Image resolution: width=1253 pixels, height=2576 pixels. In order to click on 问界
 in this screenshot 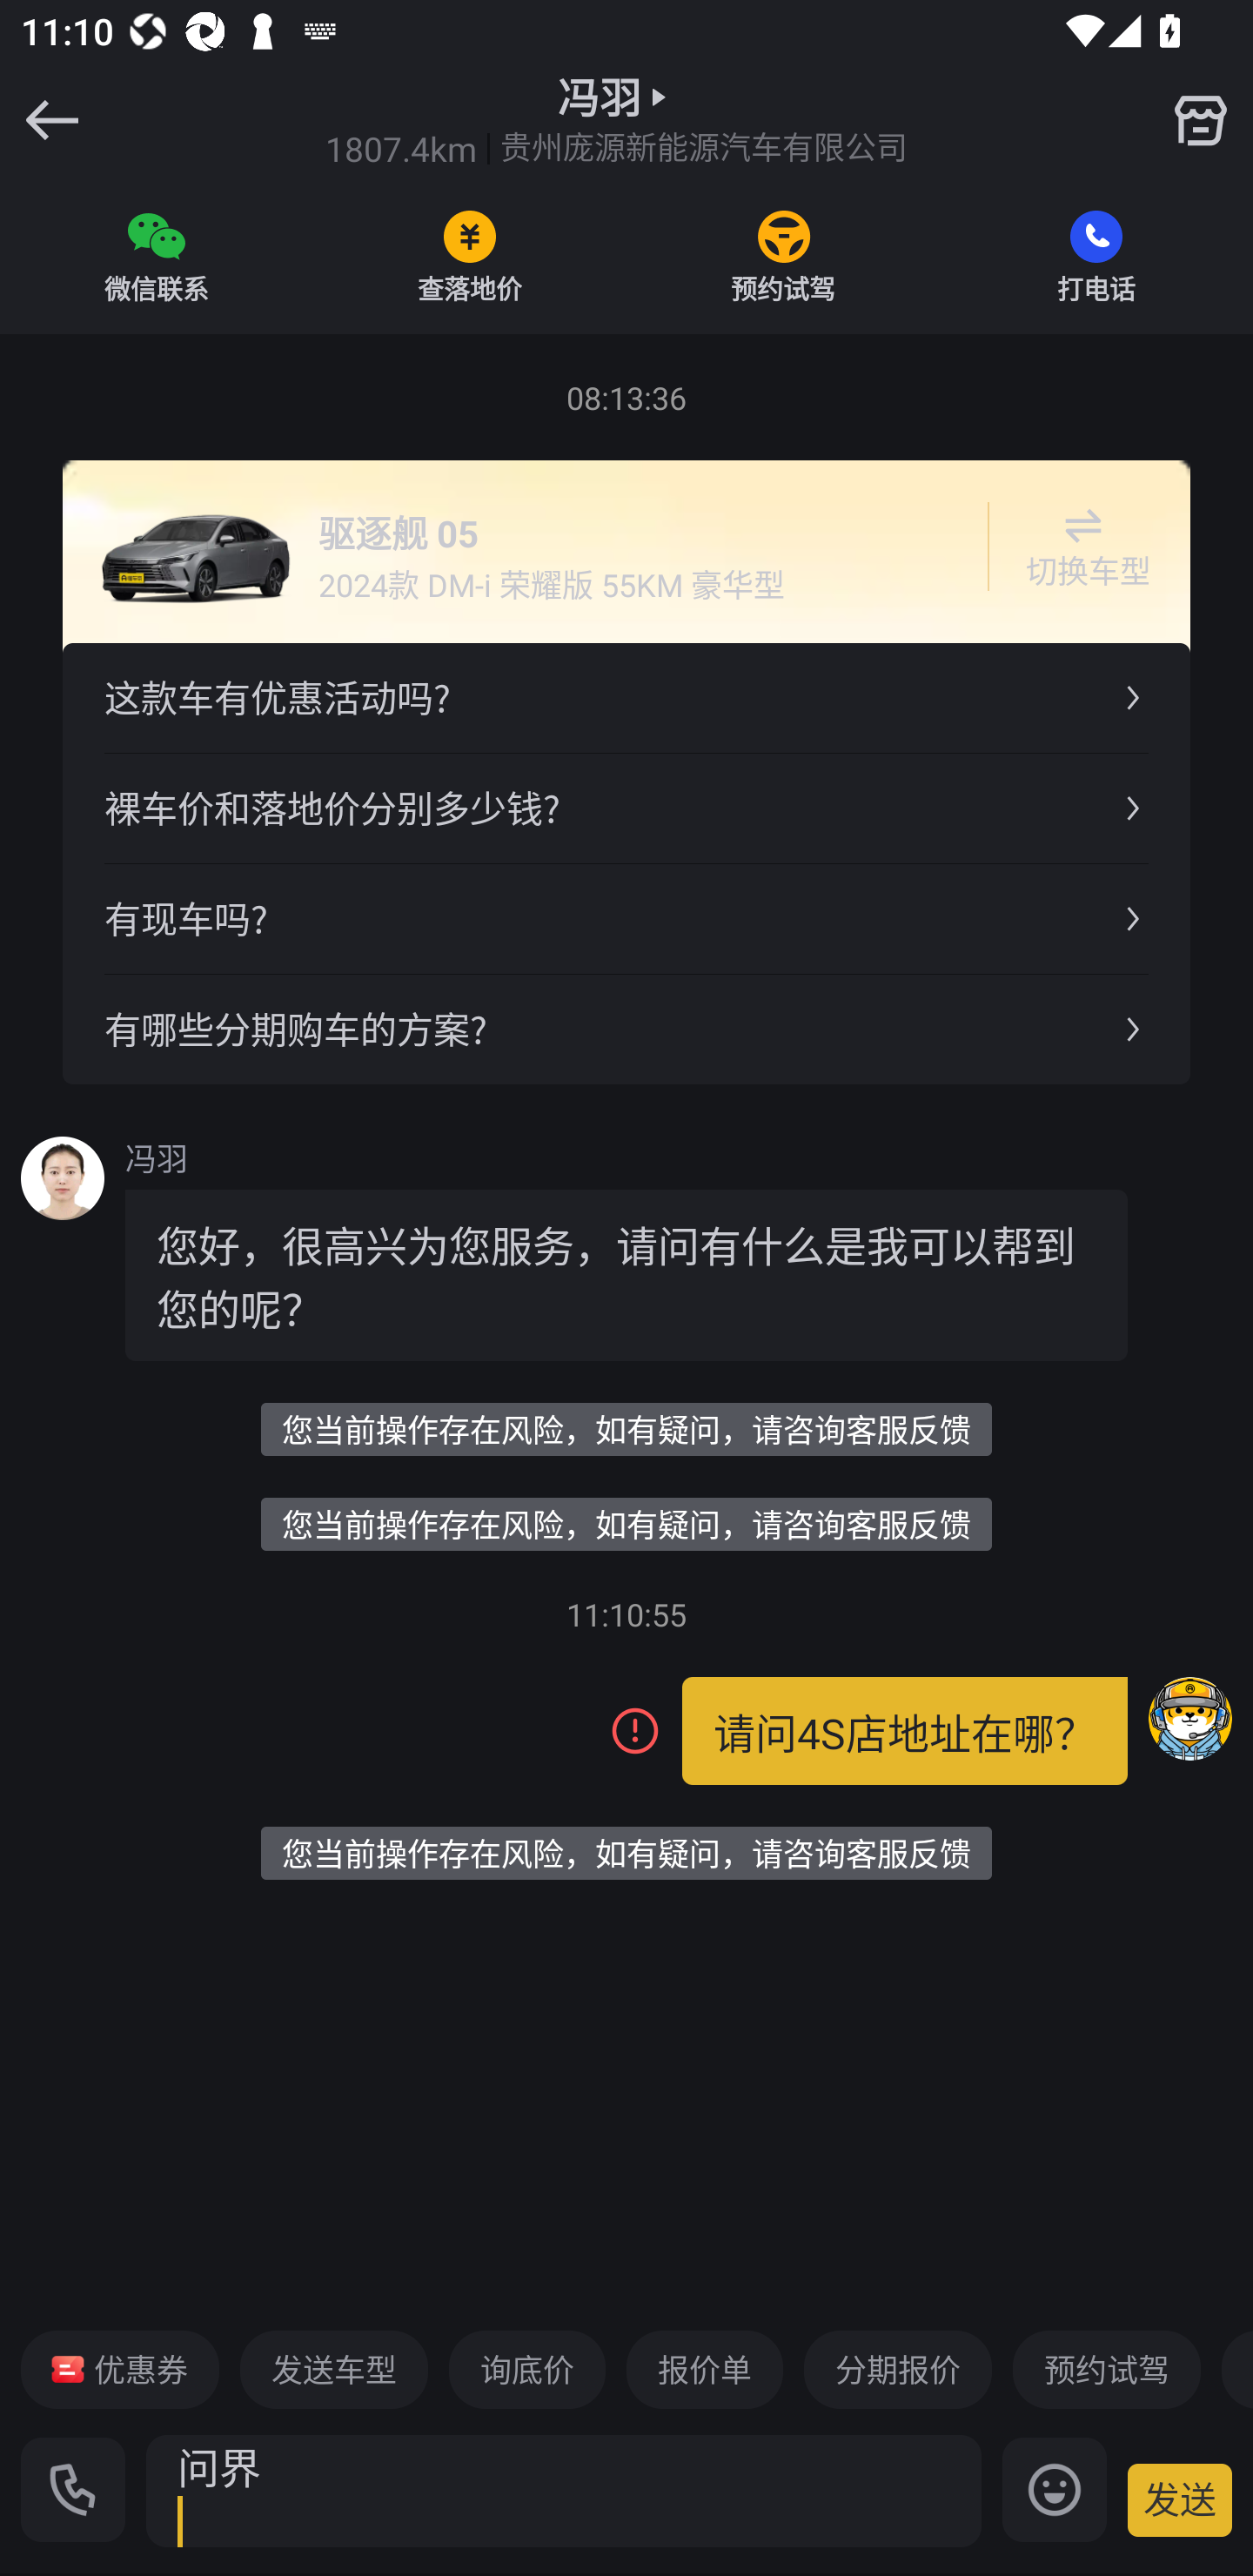, I will do `click(564, 2491)`.